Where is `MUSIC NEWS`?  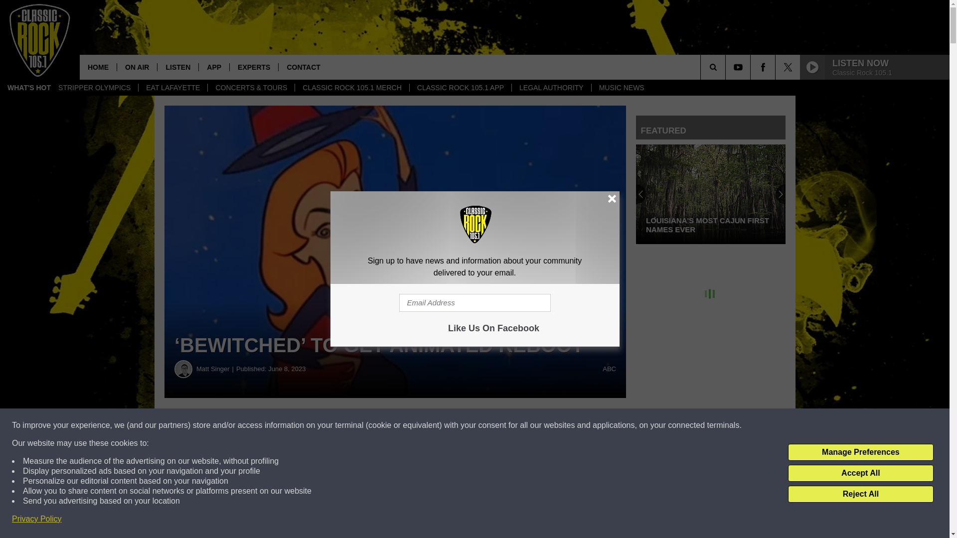 MUSIC NEWS is located at coordinates (621, 88).